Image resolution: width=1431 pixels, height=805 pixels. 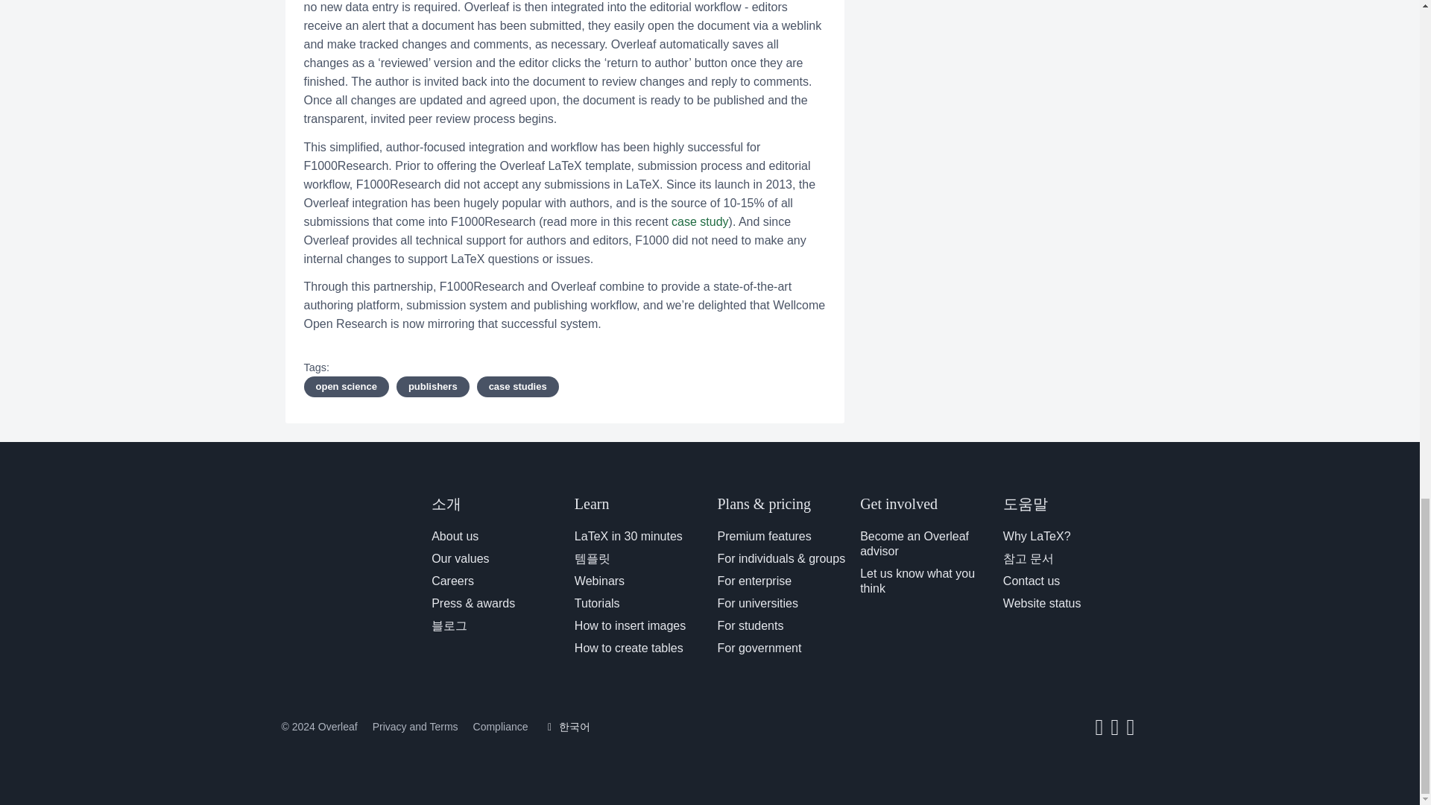 I want to click on case studies, so click(x=517, y=387).